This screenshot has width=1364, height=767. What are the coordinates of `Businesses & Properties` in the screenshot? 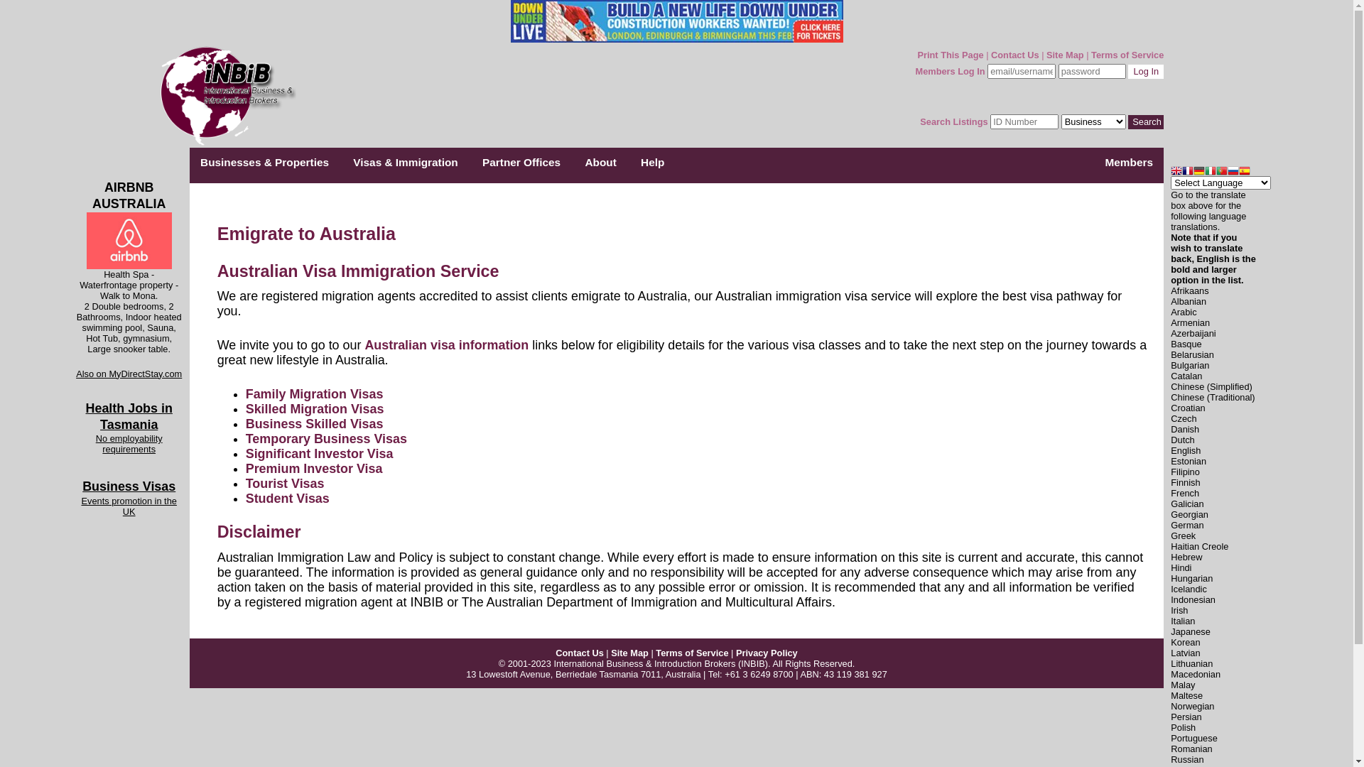 It's located at (265, 163).